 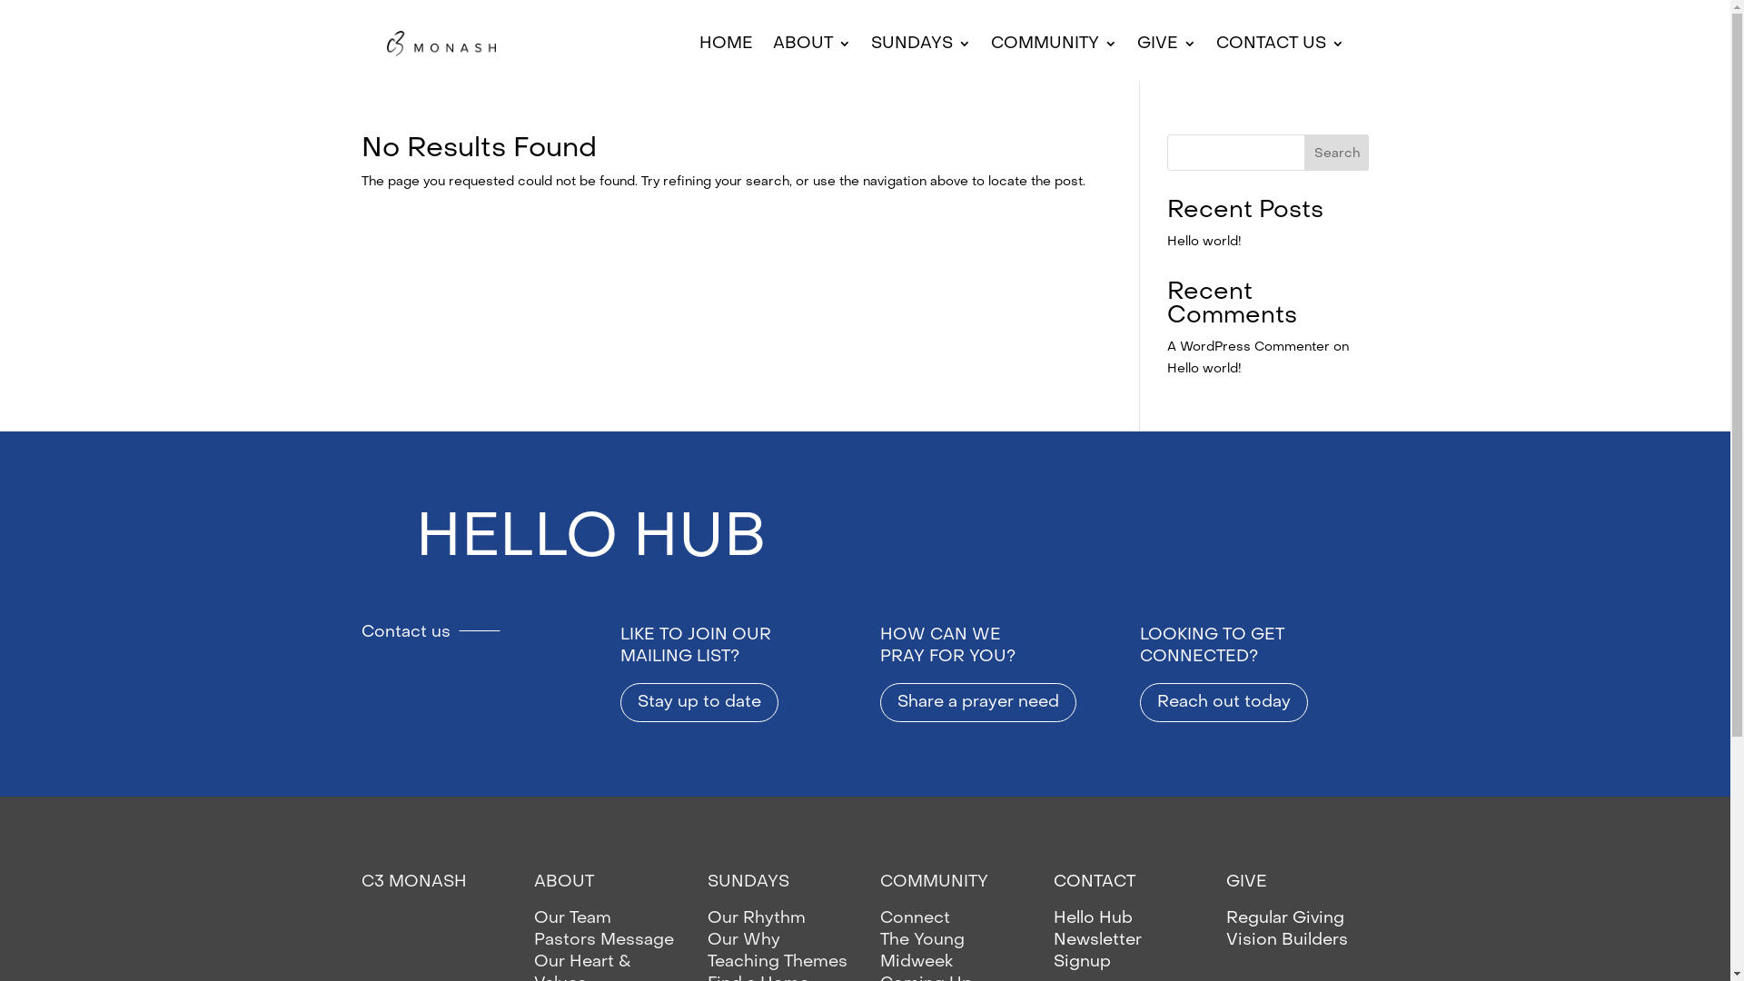 I want to click on ABOUT, so click(x=564, y=881).